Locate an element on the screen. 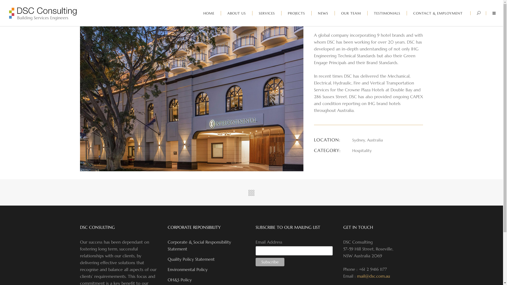  mail@dsc.com.au is located at coordinates (373, 276).